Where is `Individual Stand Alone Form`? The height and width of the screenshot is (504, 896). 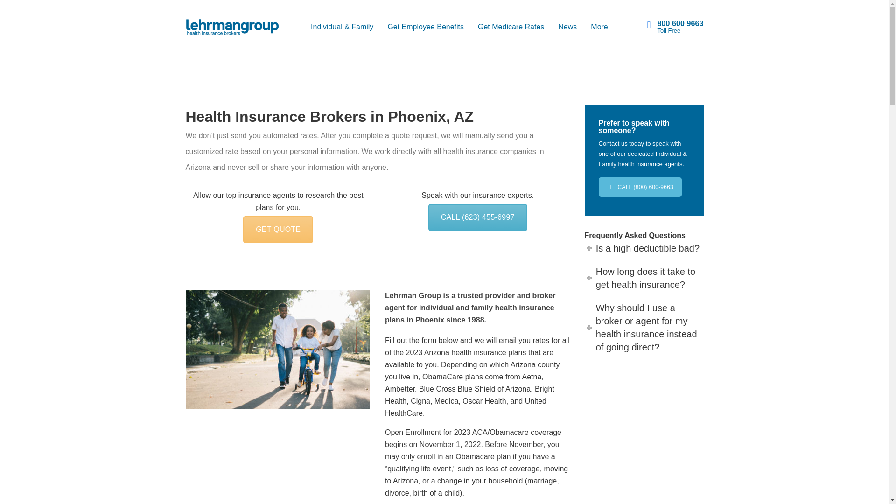
Individual Stand Alone Form is located at coordinates (278, 230).